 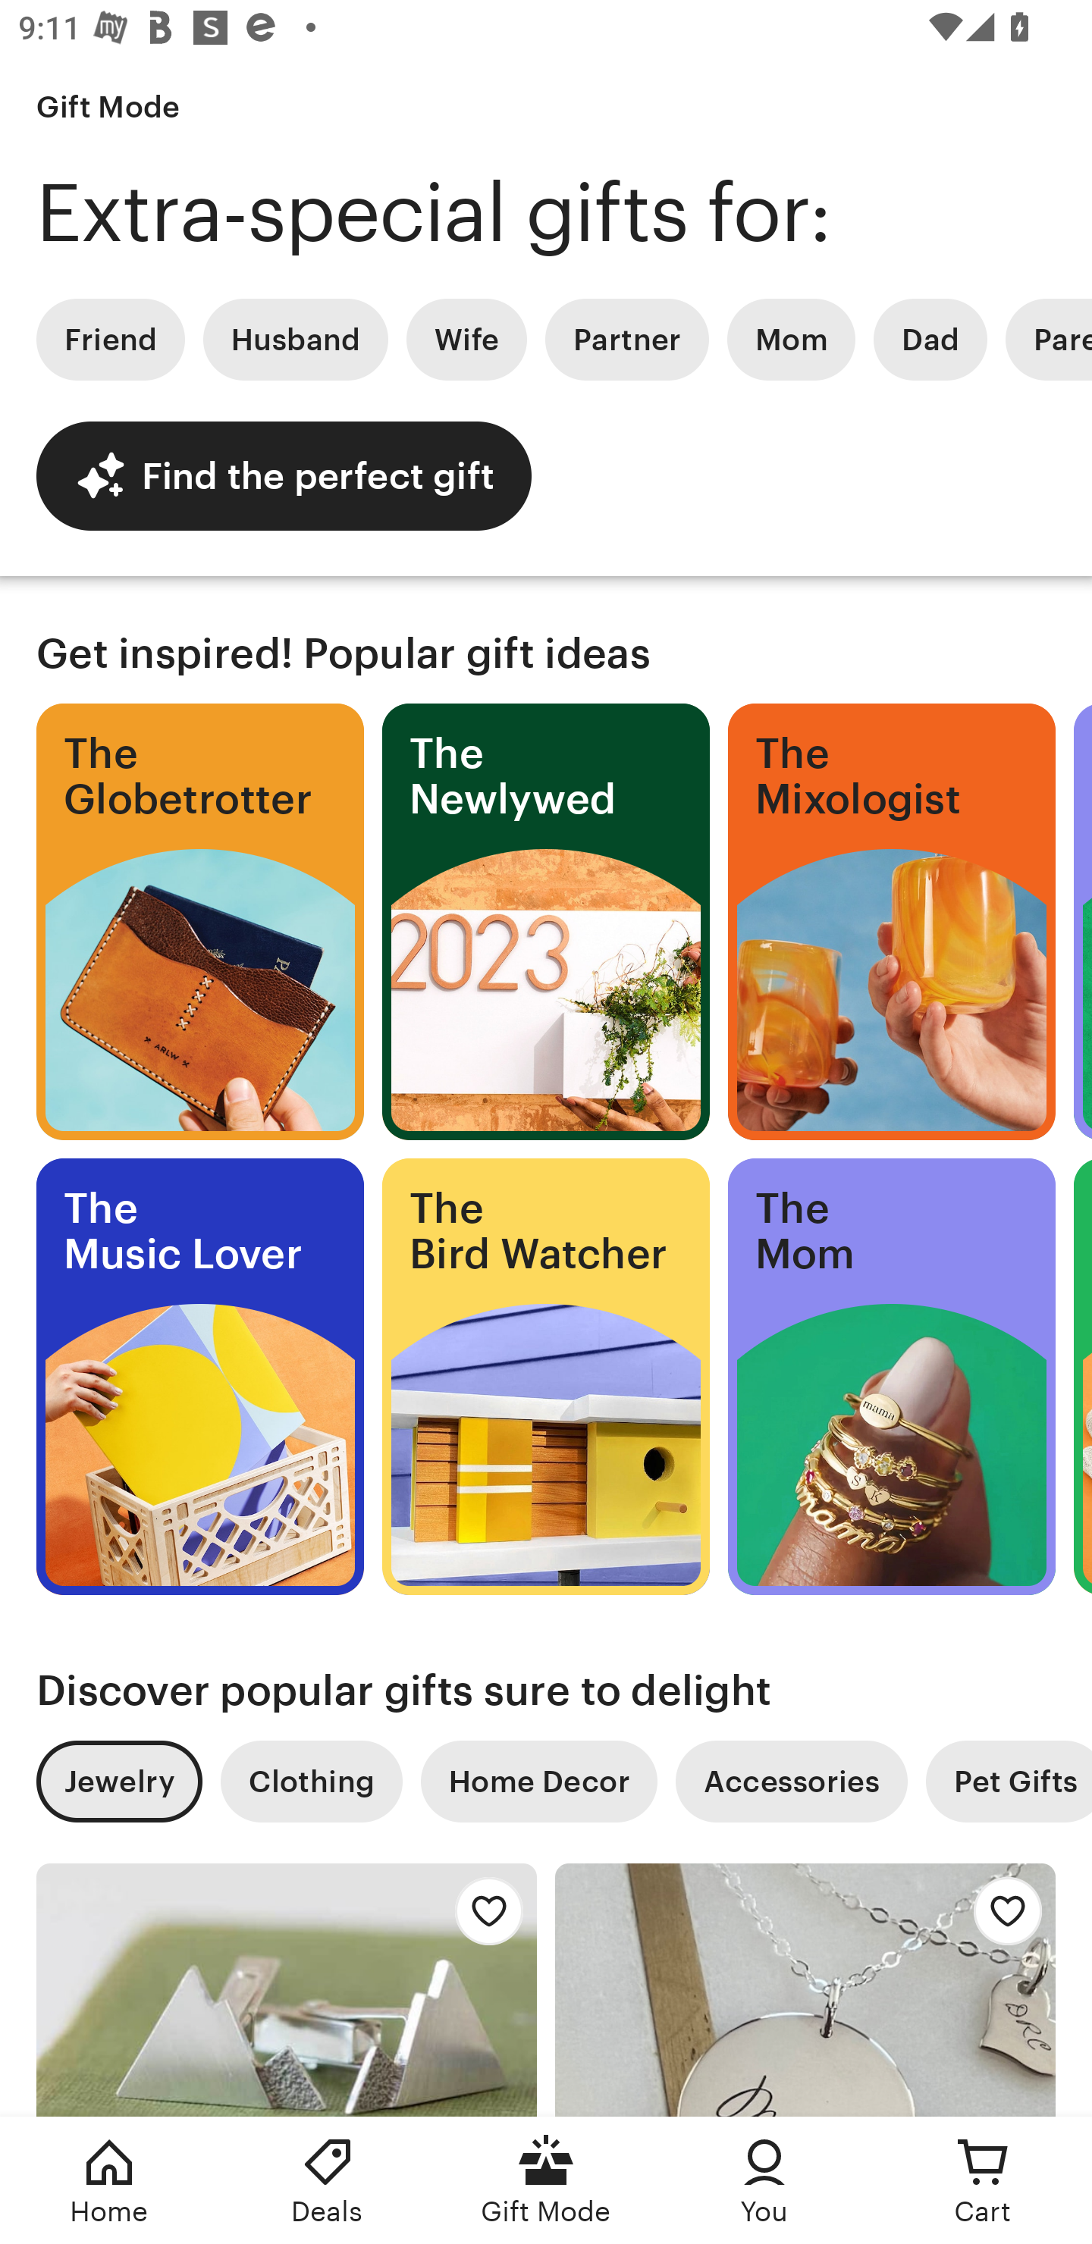 What do you see at coordinates (199, 1377) in the screenshot?
I see `The Music Lover` at bounding box center [199, 1377].